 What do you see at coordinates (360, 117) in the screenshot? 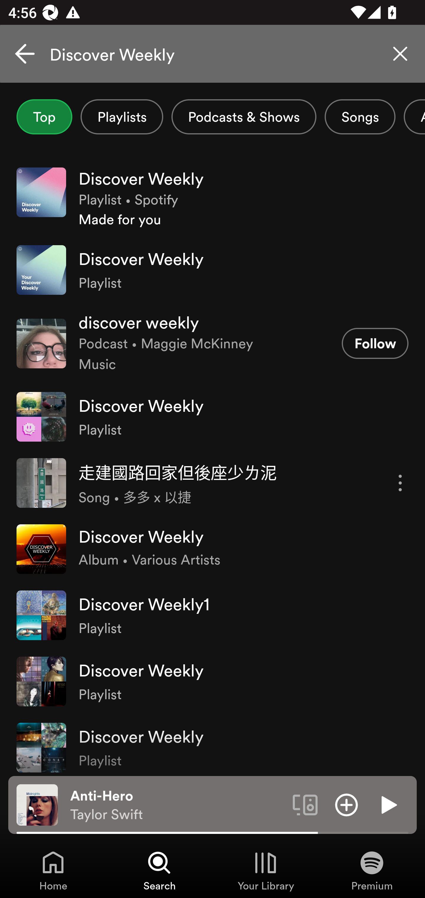
I see `Songs` at bounding box center [360, 117].